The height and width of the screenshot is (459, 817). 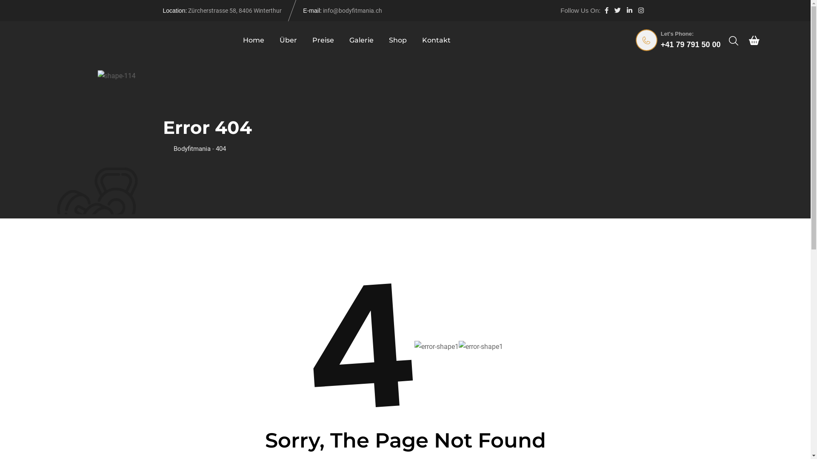 I want to click on View your shopping cart, so click(x=754, y=40).